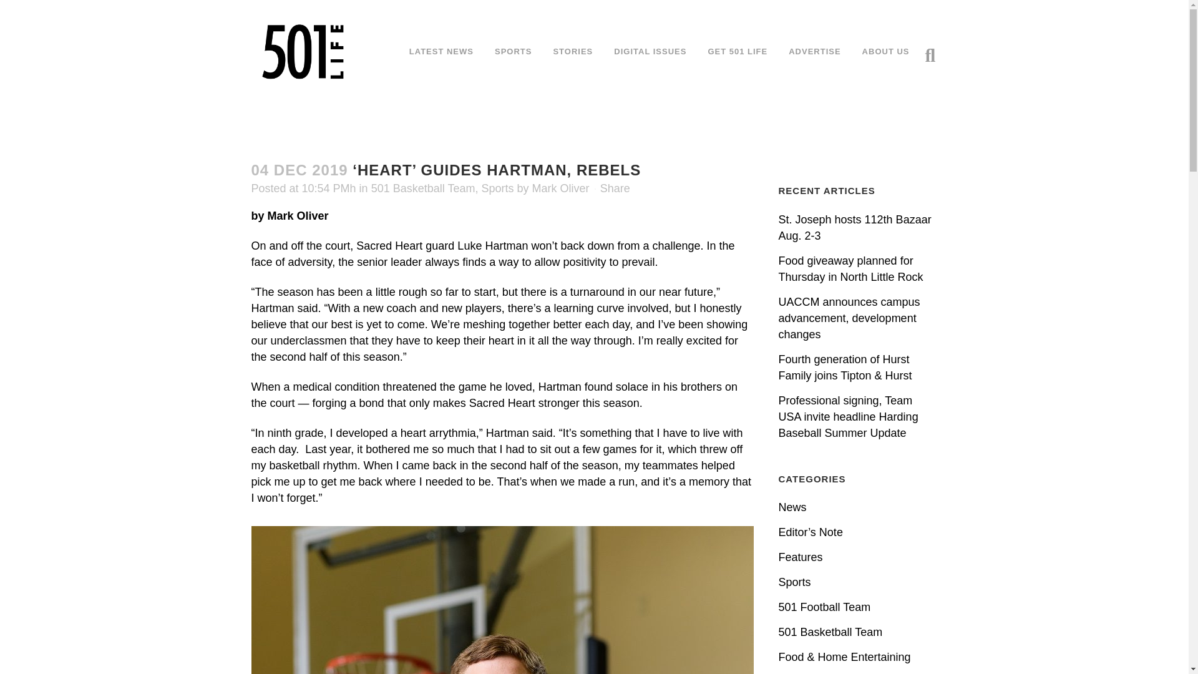  What do you see at coordinates (814, 51) in the screenshot?
I see `ADVERTISE` at bounding box center [814, 51].